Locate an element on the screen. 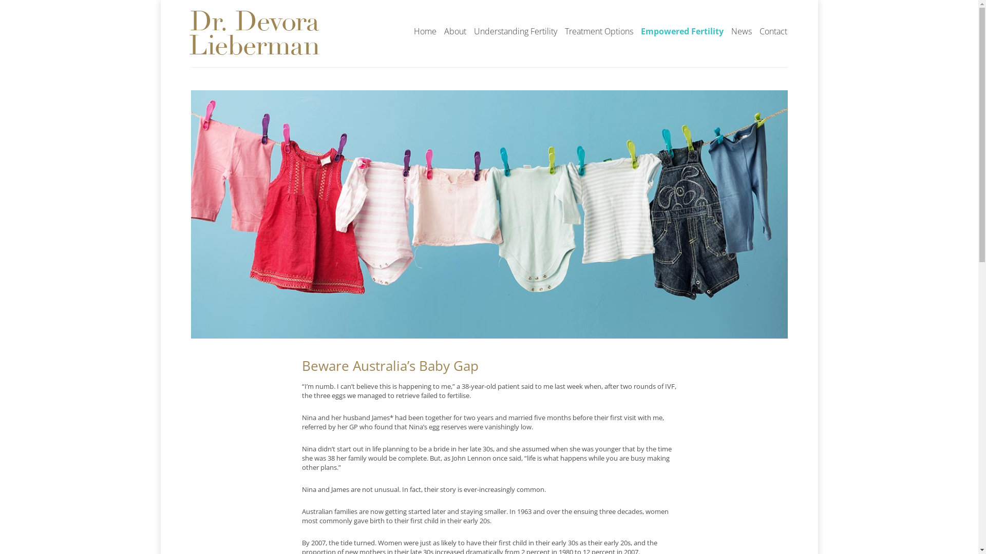 This screenshot has height=554, width=986. Home is located at coordinates (425, 32).